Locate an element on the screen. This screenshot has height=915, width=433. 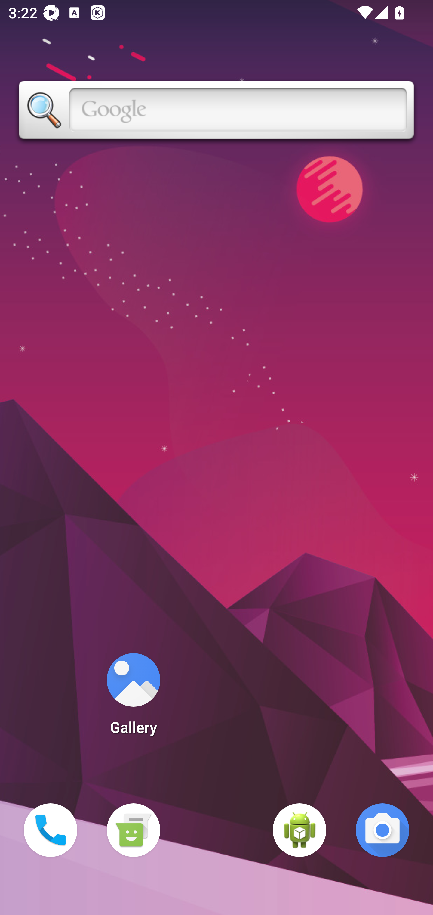
Messaging is located at coordinates (133, 830).